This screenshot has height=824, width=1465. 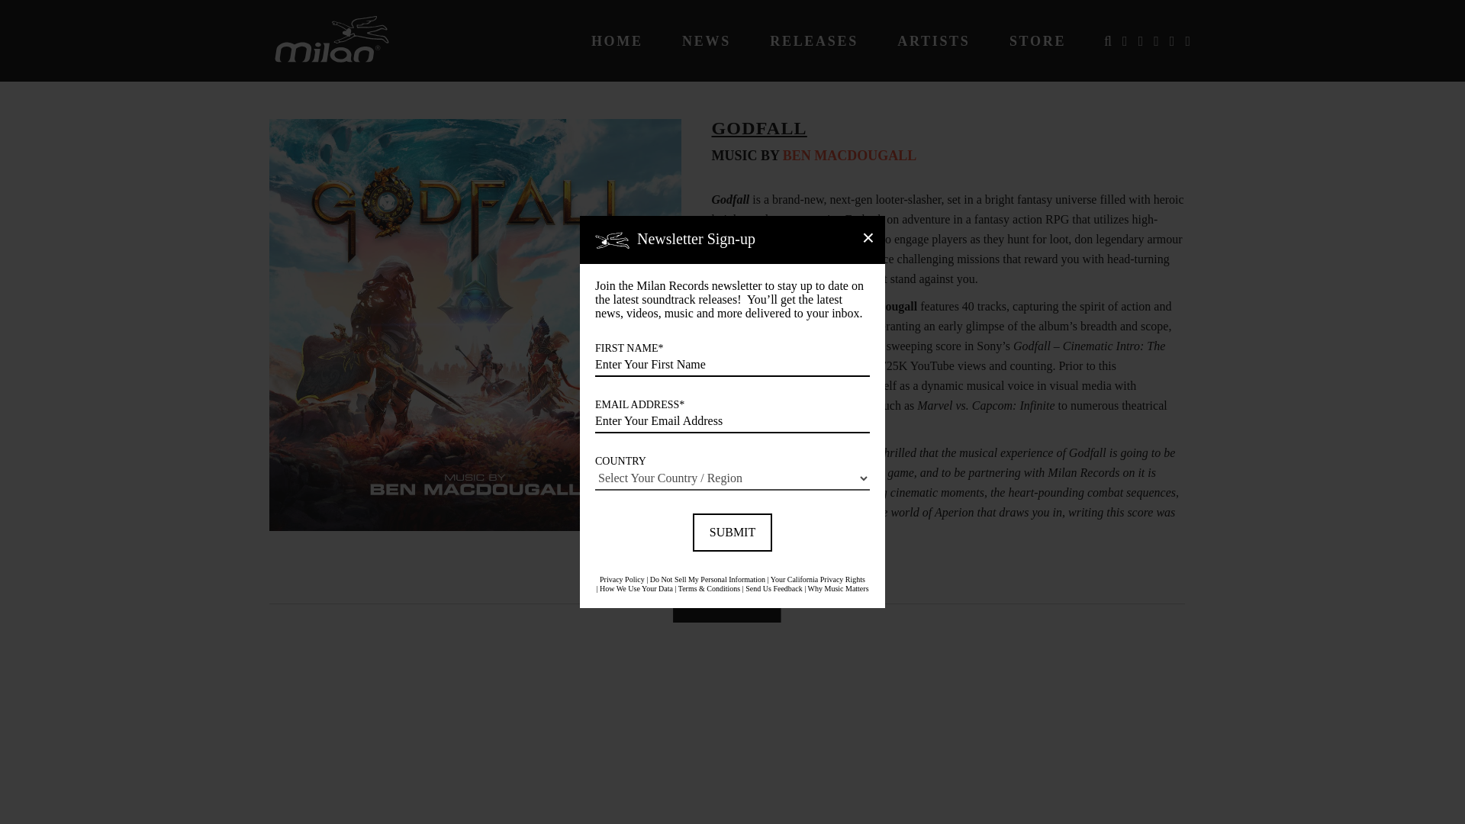 What do you see at coordinates (621, 578) in the screenshot?
I see `Privacy Policy` at bounding box center [621, 578].